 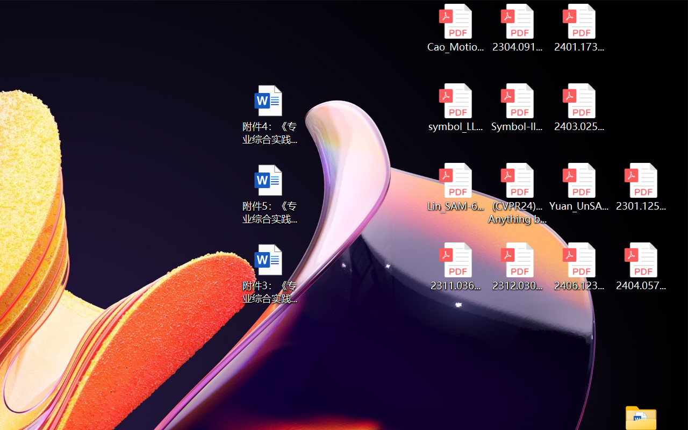 What do you see at coordinates (517, 267) in the screenshot?
I see `2312.03032v2.pdf` at bounding box center [517, 267].